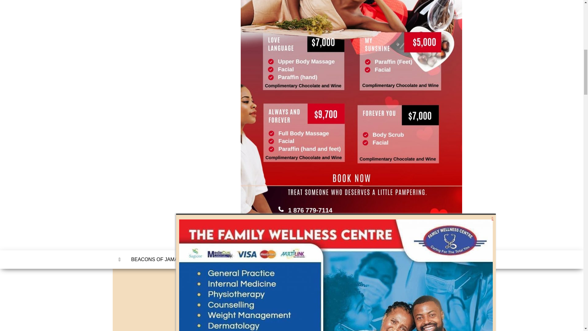 Image resolution: width=588 pixels, height=331 pixels. What do you see at coordinates (158, 259) in the screenshot?
I see `BEACONS OF JAMAICA` at bounding box center [158, 259].